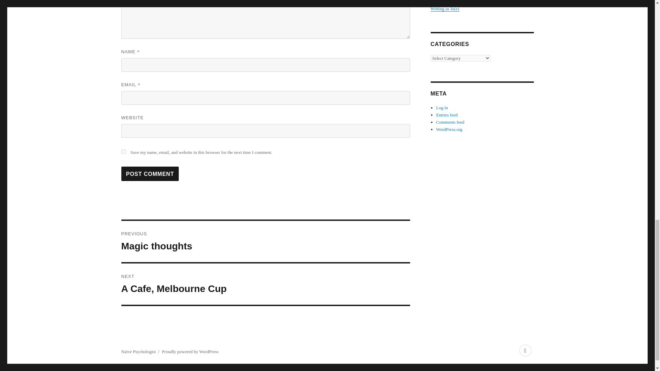 The image size is (660, 371). Describe the element at coordinates (265, 284) in the screenshot. I see `Post Comment` at that location.